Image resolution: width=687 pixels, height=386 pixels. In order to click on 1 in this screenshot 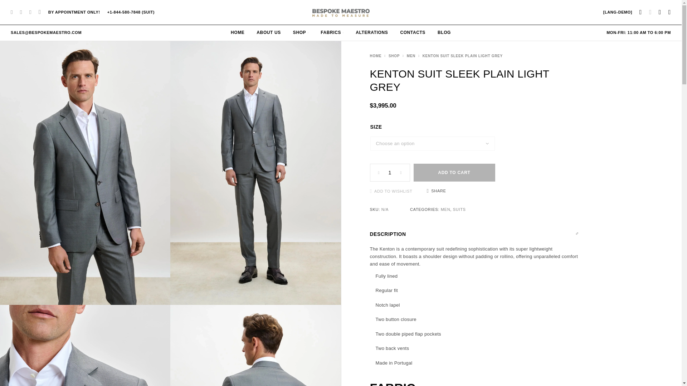, I will do `click(389, 172)`.